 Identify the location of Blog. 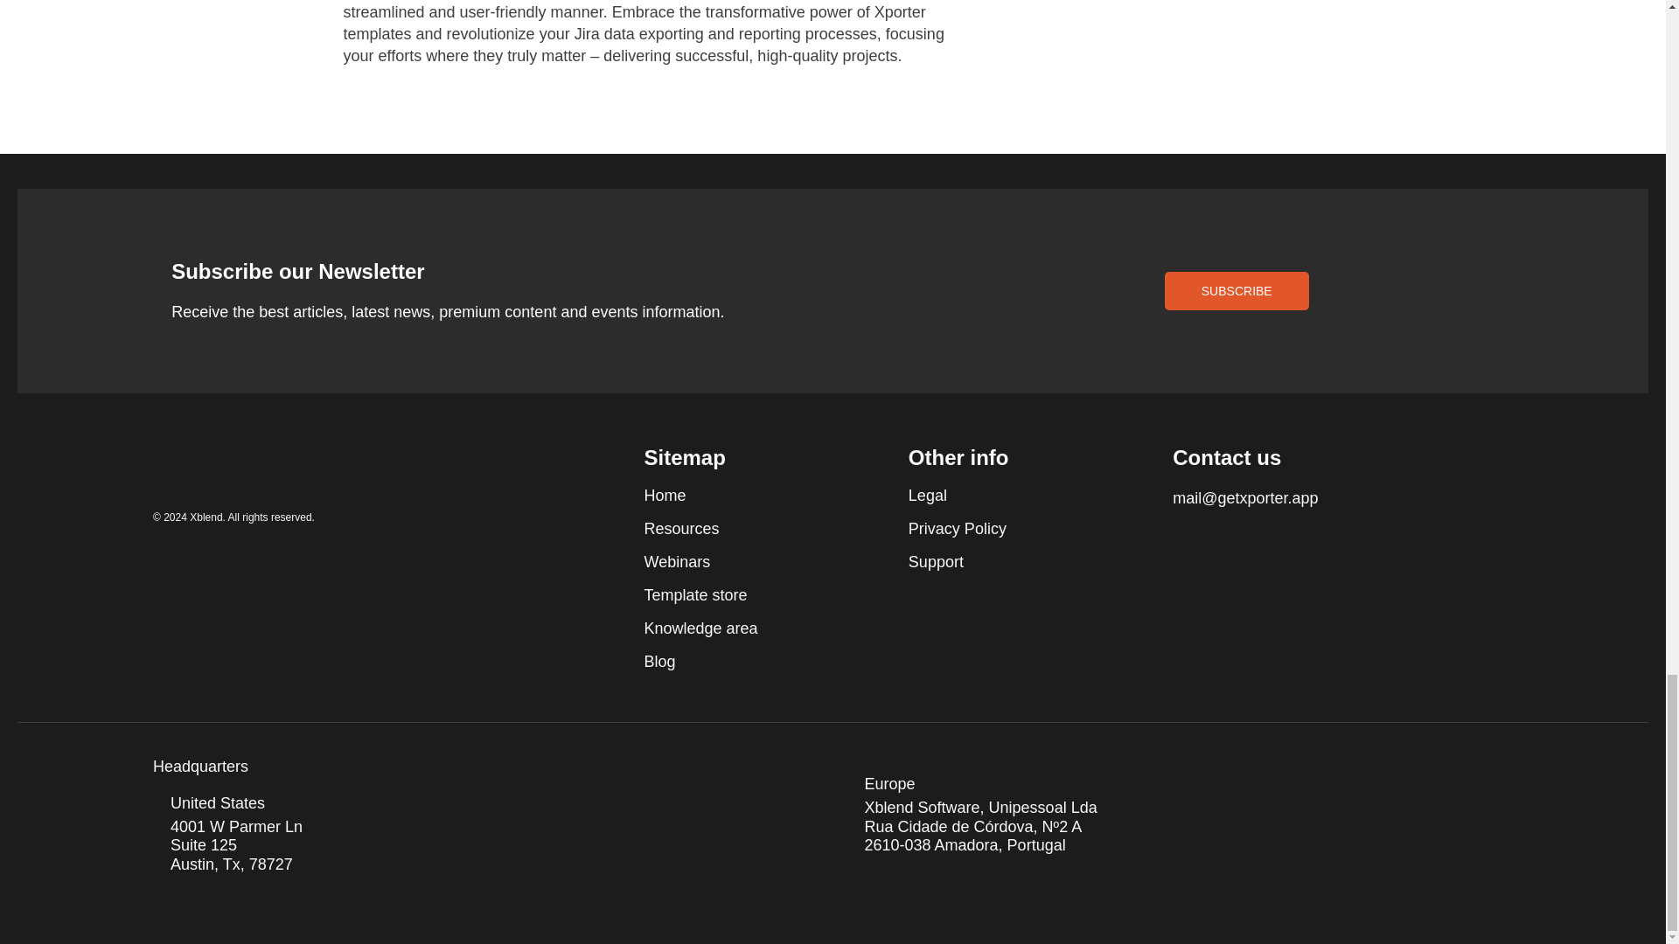
(756, 661).